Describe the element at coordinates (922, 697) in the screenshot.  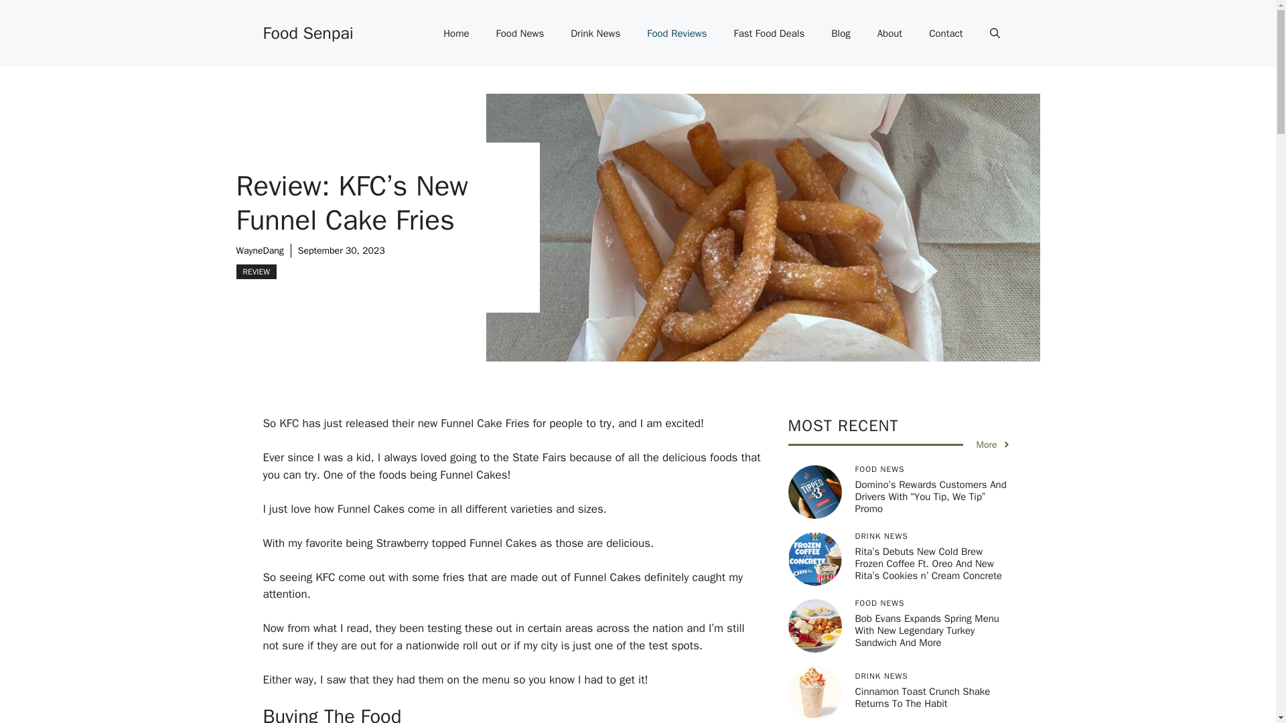
I see `Cinnamon Toast Crunch Shake Returns To The Habit` at that location.